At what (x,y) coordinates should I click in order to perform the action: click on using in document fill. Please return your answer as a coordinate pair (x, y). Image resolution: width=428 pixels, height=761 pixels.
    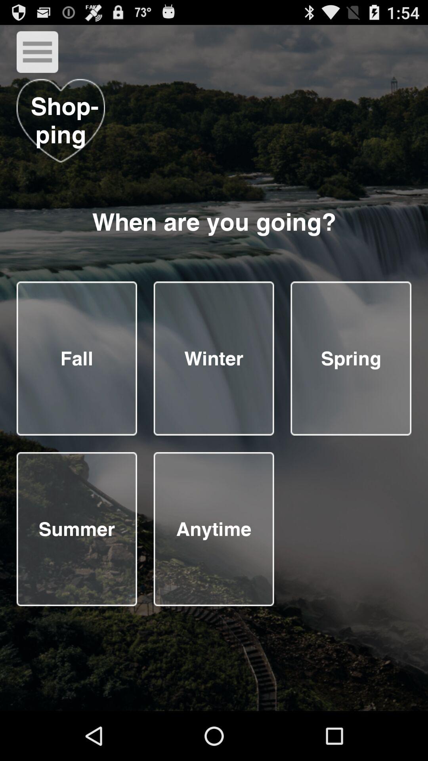
    Looking at the image, I should click on (214, 529).